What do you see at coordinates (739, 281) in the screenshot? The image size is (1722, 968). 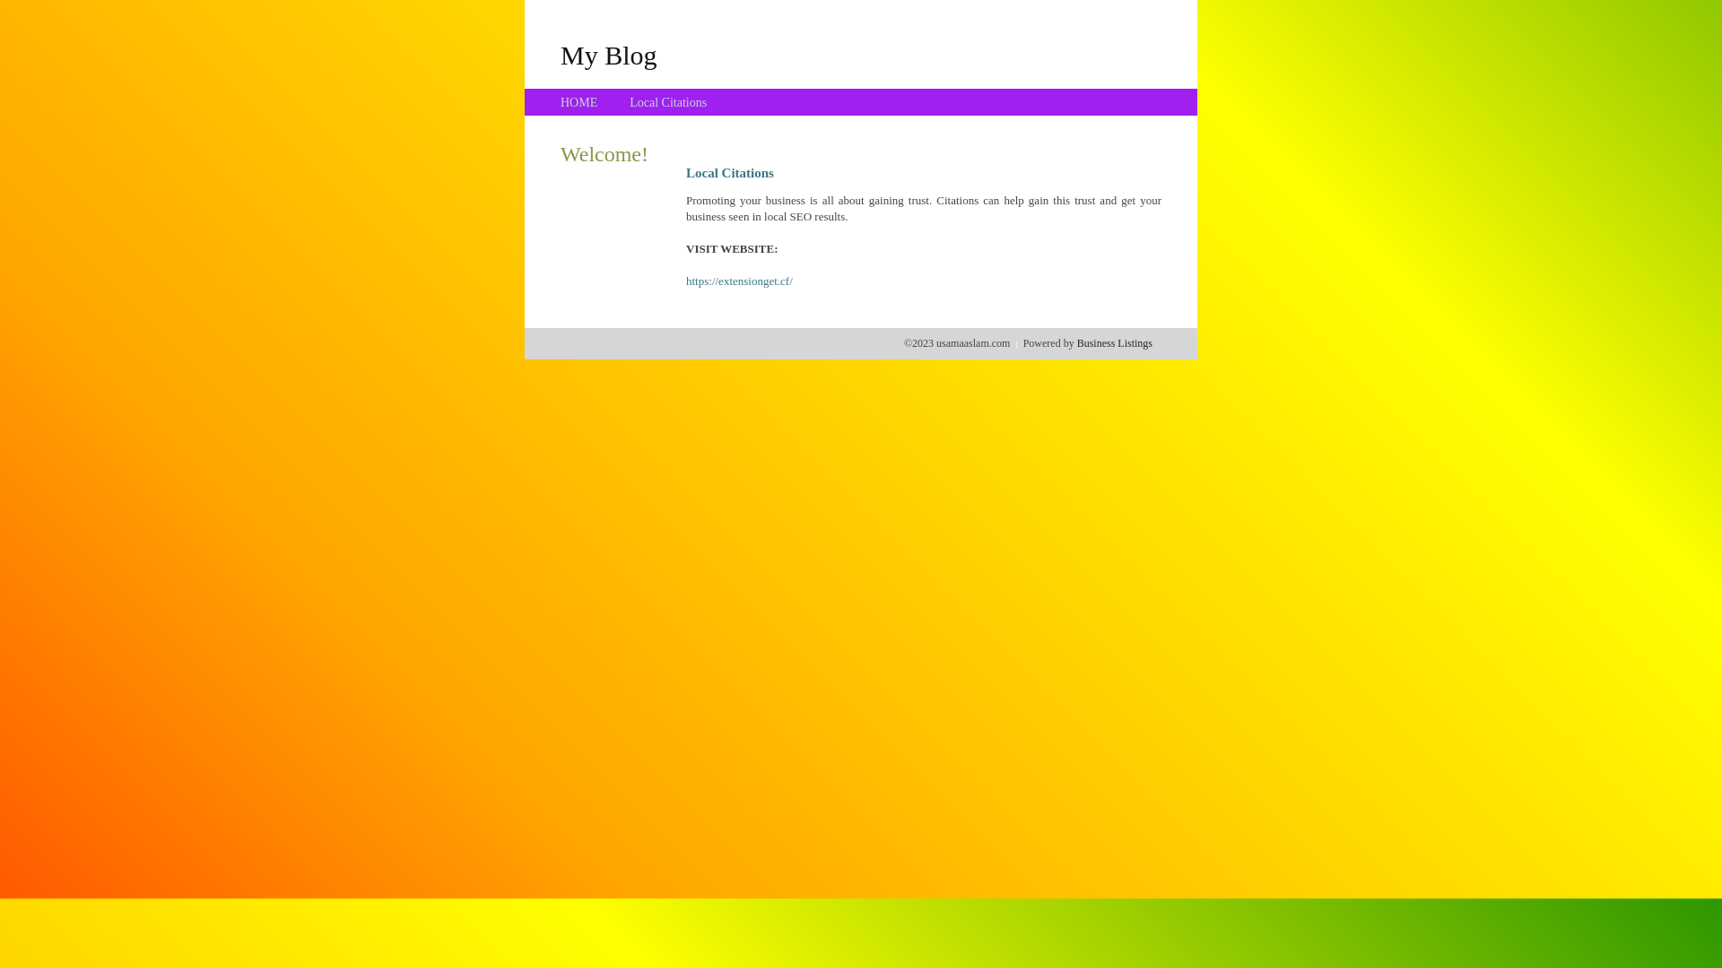 I see `https://extensionget.cf/` at bounding box center [739, 281].